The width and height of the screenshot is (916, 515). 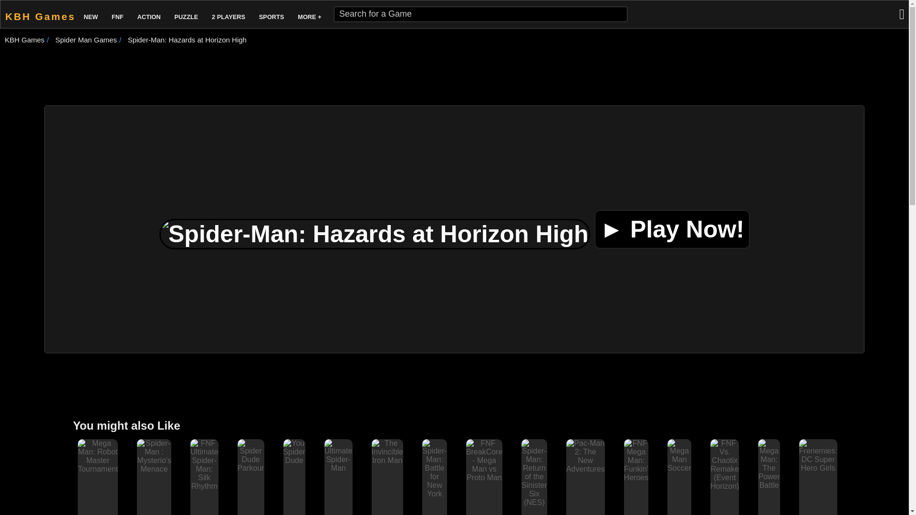 I want to click on The Invincible Iron Man, so click(x=387, y=452).